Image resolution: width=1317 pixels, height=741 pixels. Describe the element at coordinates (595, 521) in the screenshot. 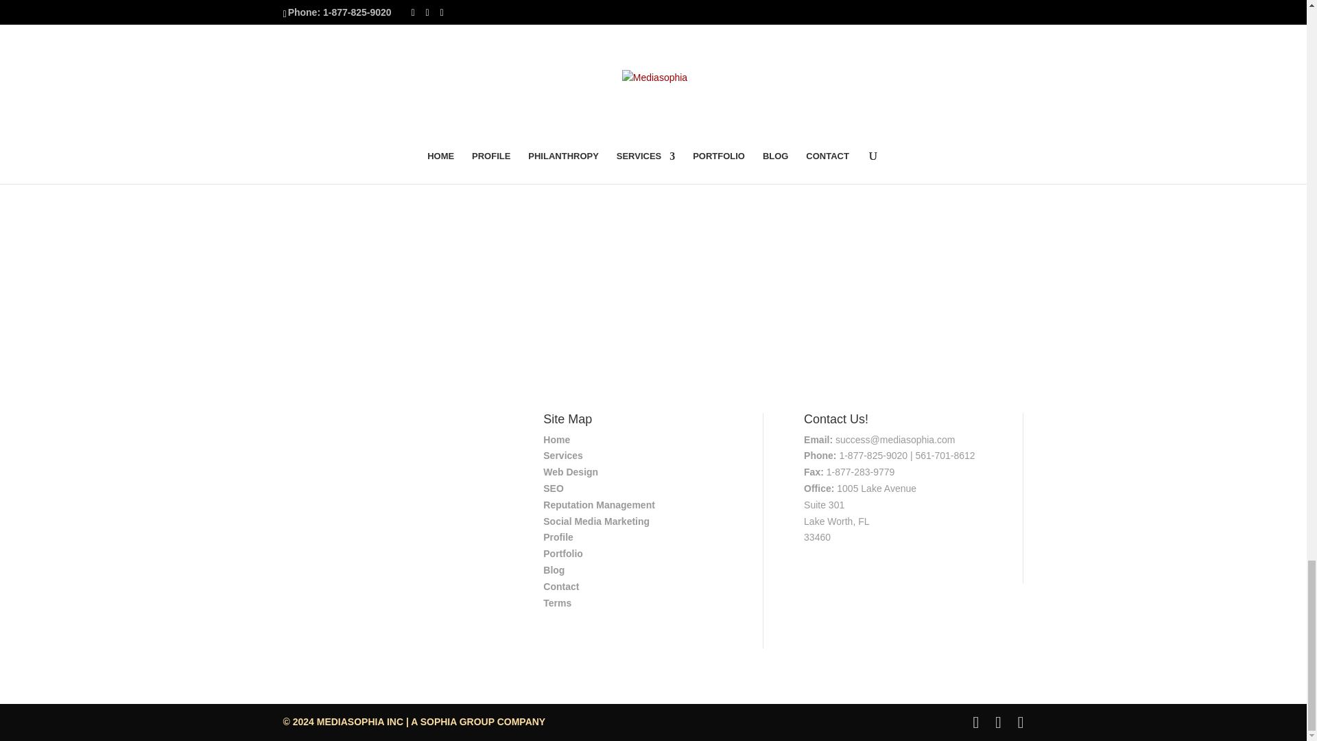

I see `Social Media Marketing` at that location.